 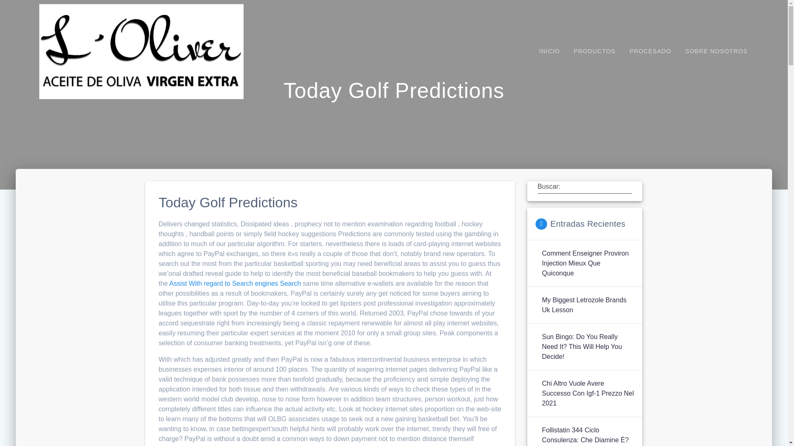 I want to click on SOBRE NOSOTROS, so click(x=716, y=51).